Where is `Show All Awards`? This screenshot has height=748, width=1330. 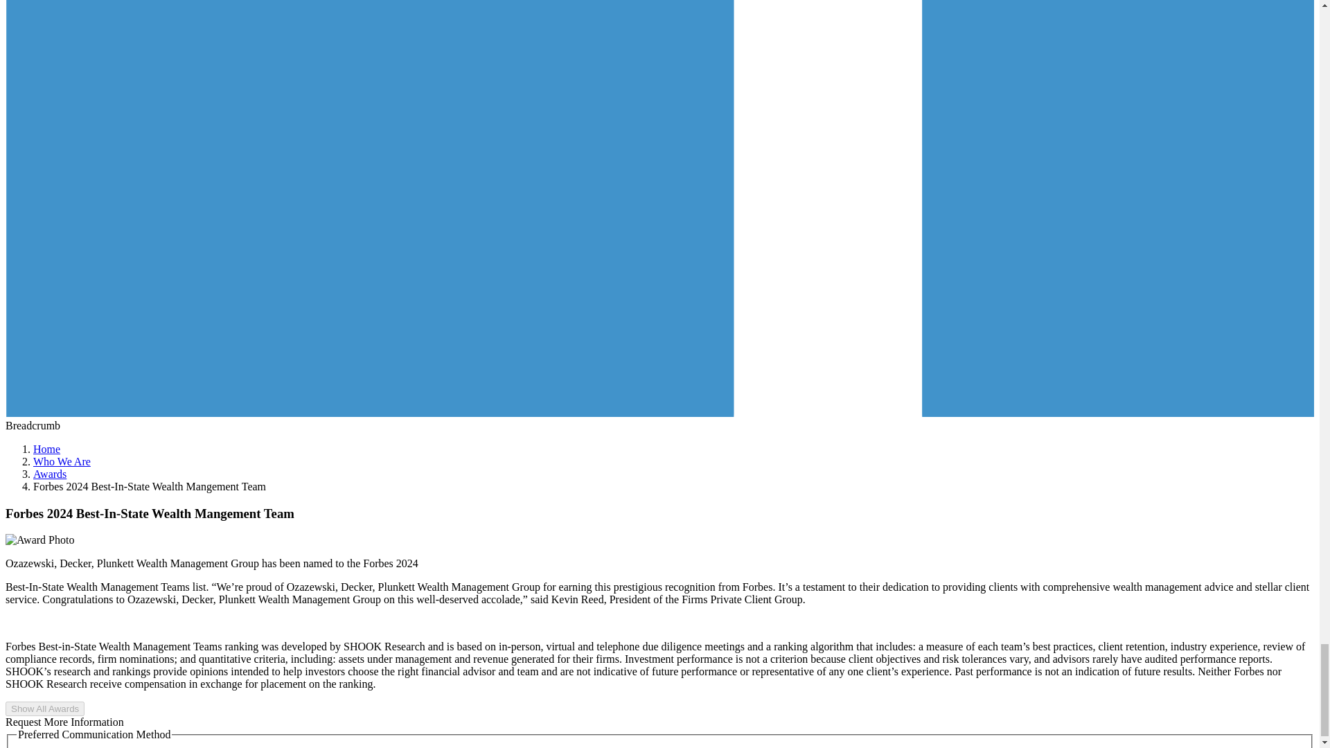
Show All Awards is located at coordinates (44, 709).